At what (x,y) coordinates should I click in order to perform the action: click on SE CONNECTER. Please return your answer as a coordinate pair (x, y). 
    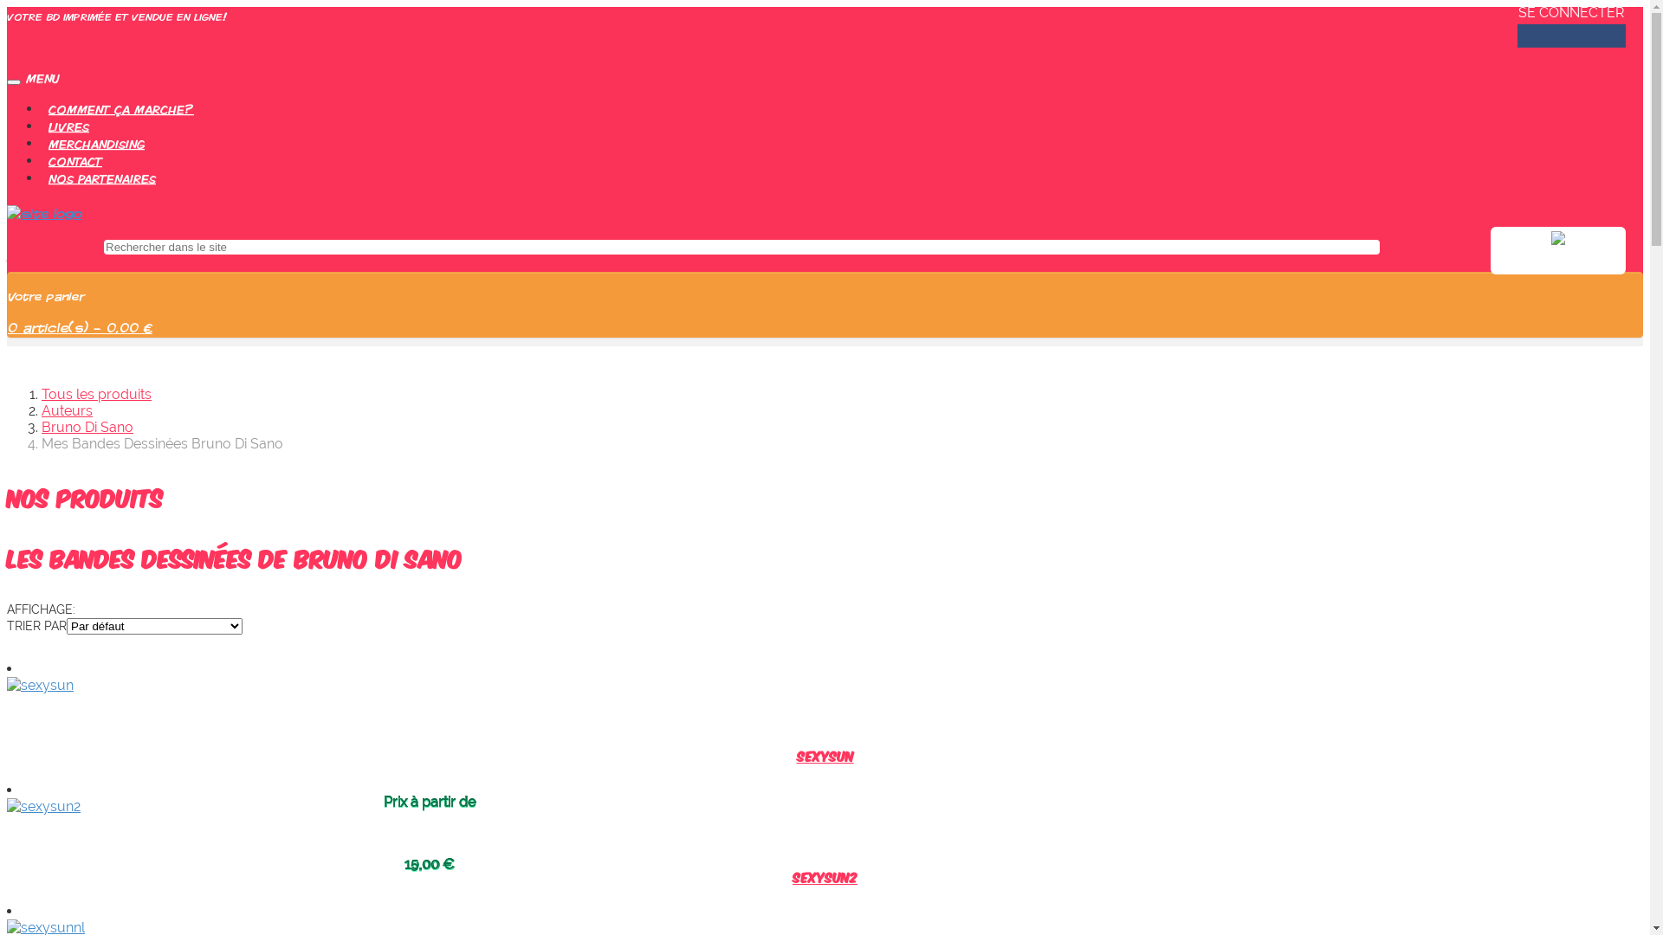
    Looking at the image, I should click on (1571, 12).